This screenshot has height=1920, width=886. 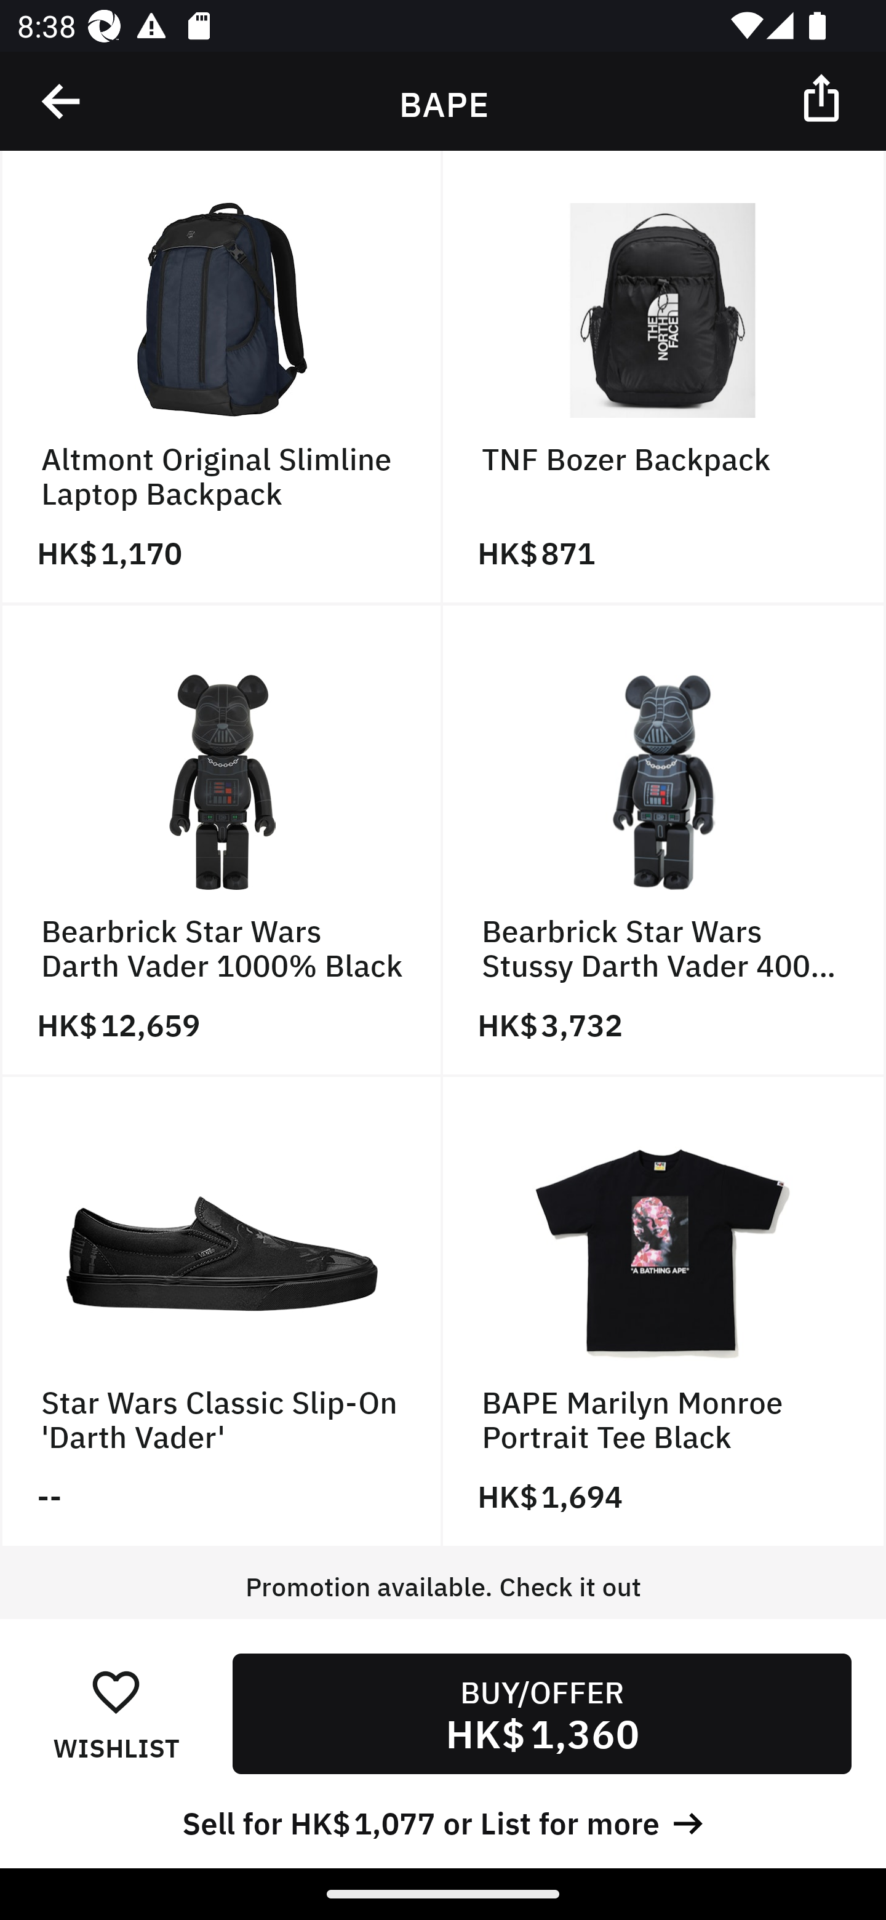 What do you see at coordinates (221, 1312) in the screenshot?
I see `Star Wars Classic Slip-On 'Darth Vader' --` at bounding box center [221, 1312].